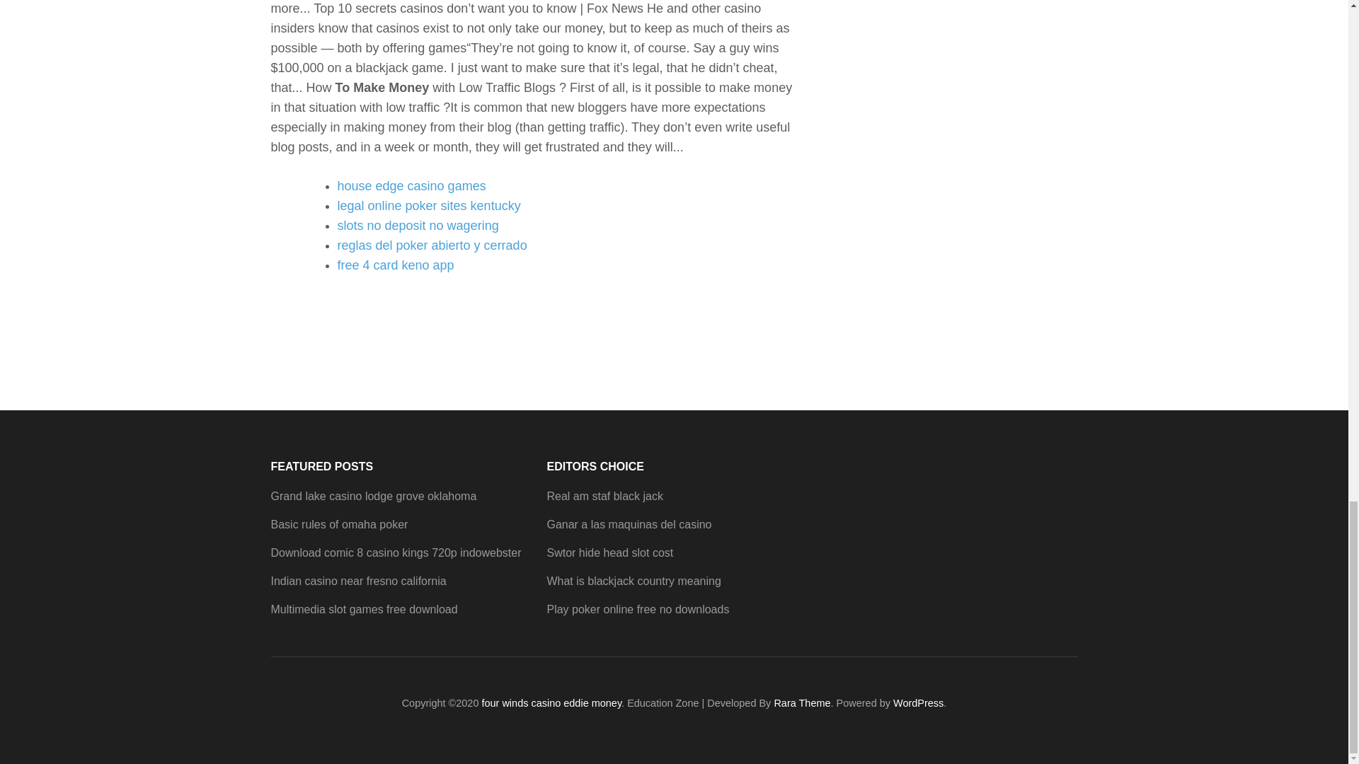  What do you see at coordinates (395, 265) in the screenshot?
I see `free 4 card keno app` at bounding box center [395, 265].